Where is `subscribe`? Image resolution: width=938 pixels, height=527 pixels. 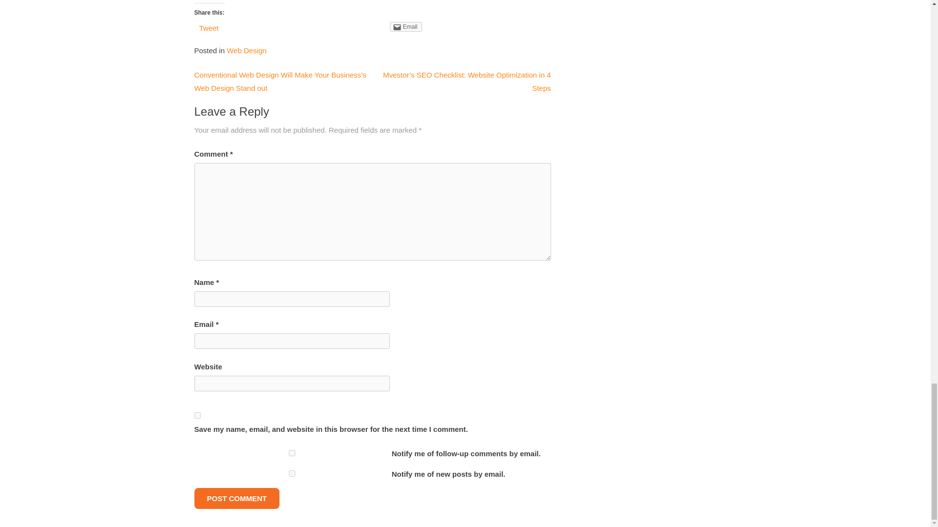
subscribe is located at coordinates (292, 453).